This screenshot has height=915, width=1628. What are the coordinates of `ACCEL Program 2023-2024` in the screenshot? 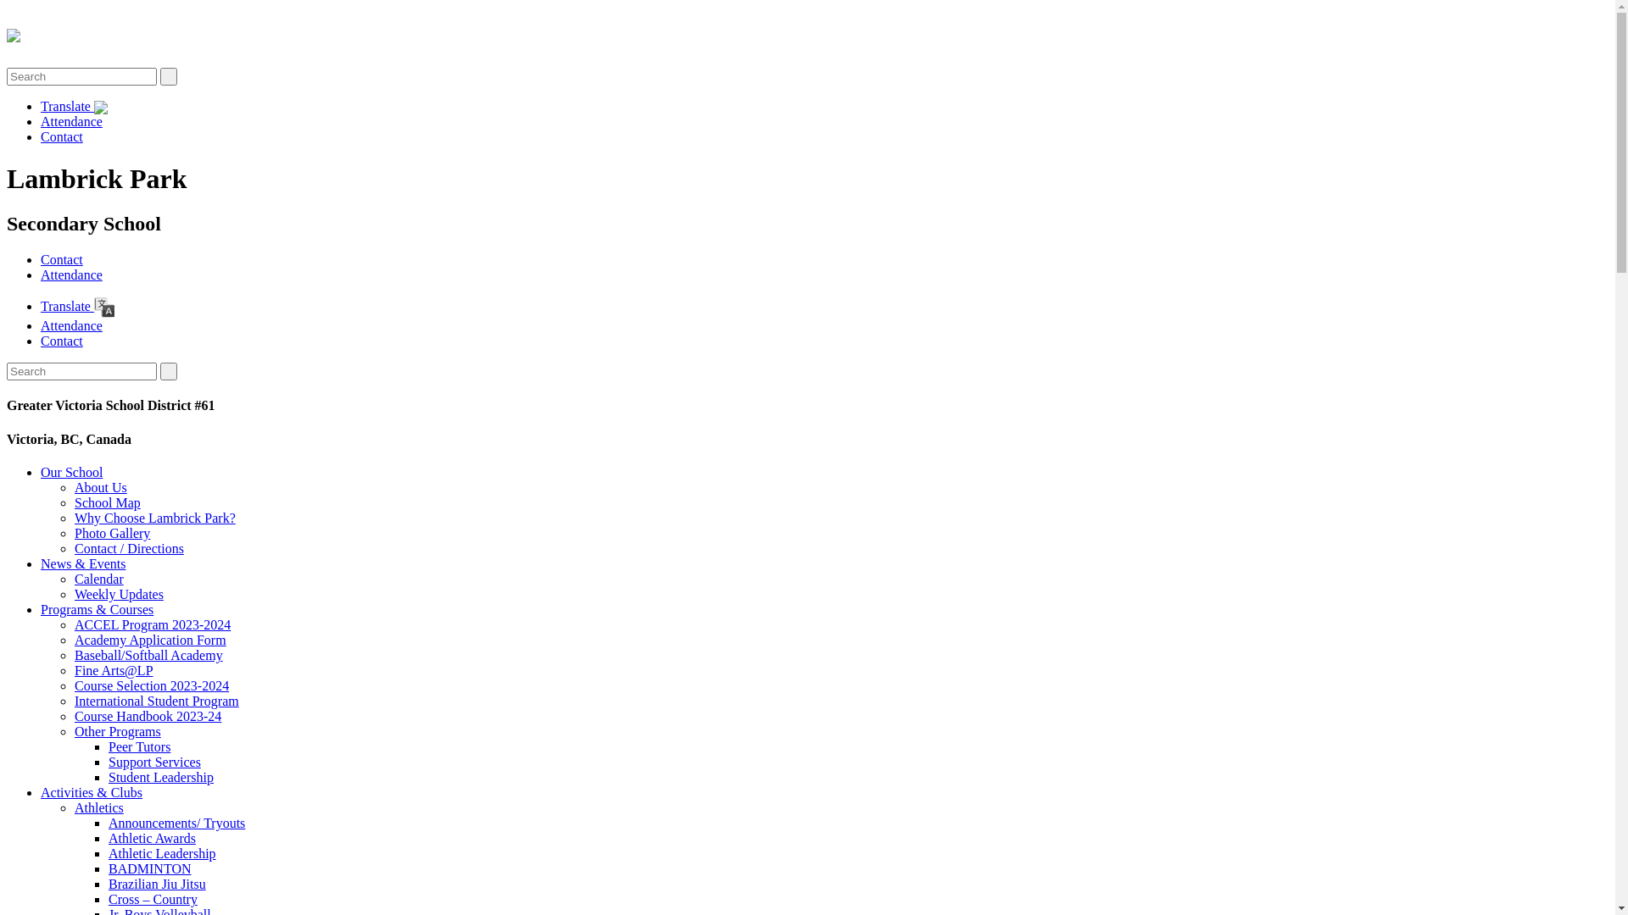 It's located at (153, 625).